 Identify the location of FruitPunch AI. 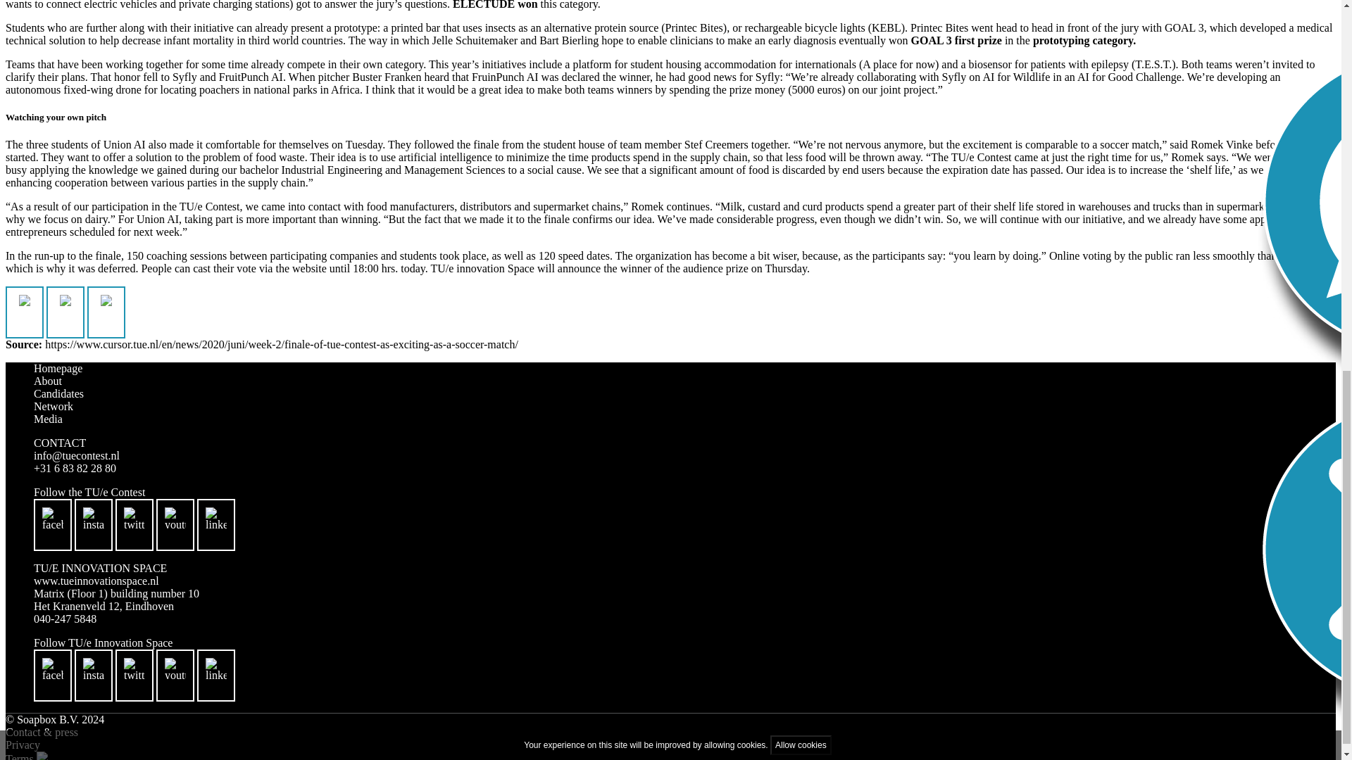
(251, 77).